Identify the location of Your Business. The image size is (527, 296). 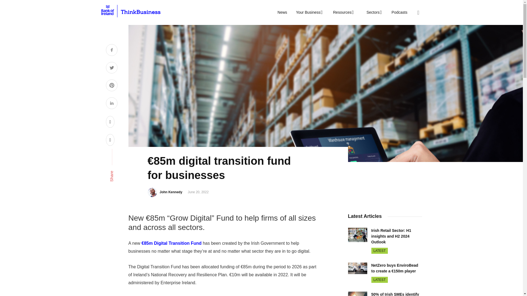
(309, 12).